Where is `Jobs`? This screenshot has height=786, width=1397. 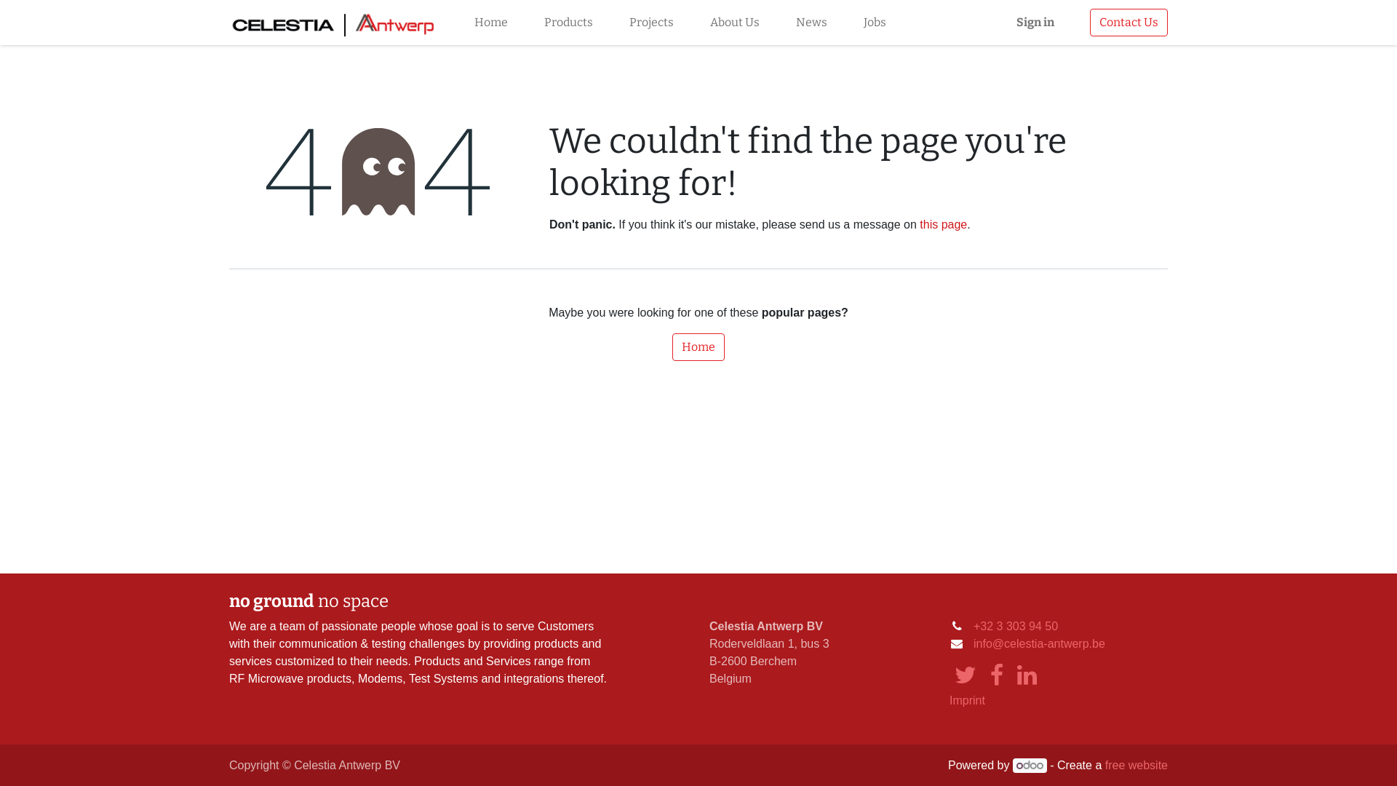 Jobs is located at coordinates (875, 23).